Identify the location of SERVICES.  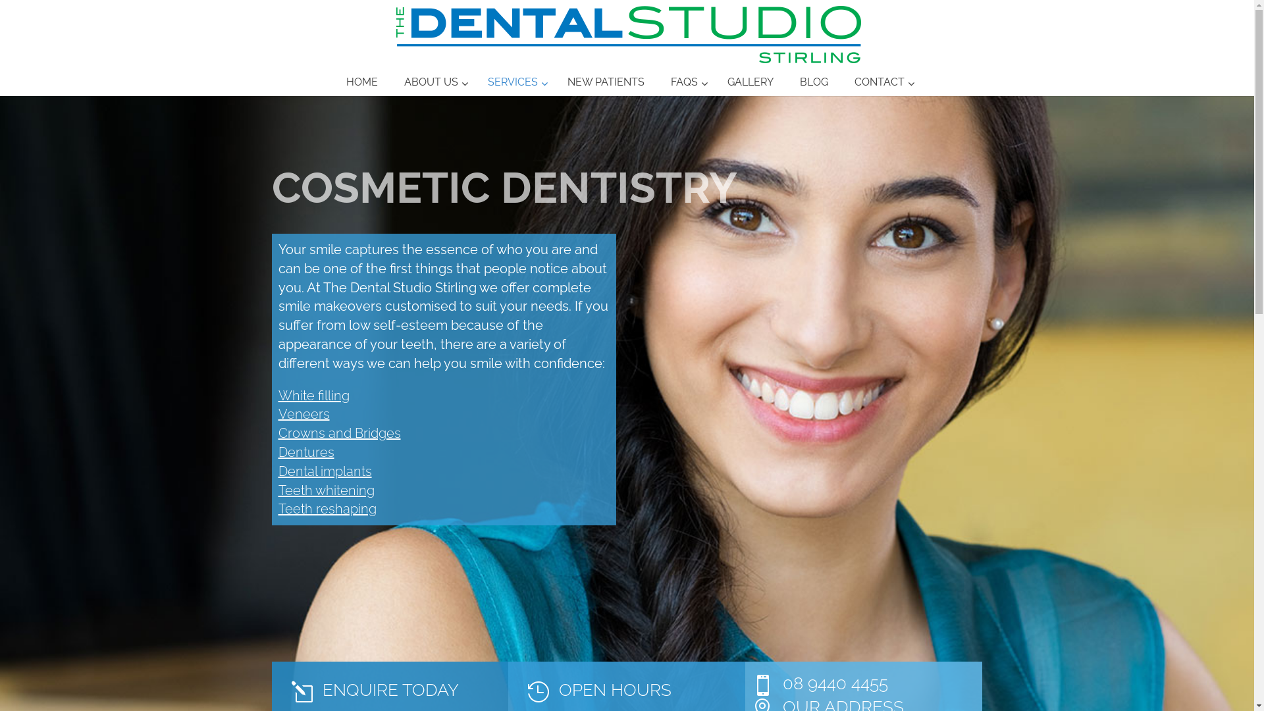
(515, 83).